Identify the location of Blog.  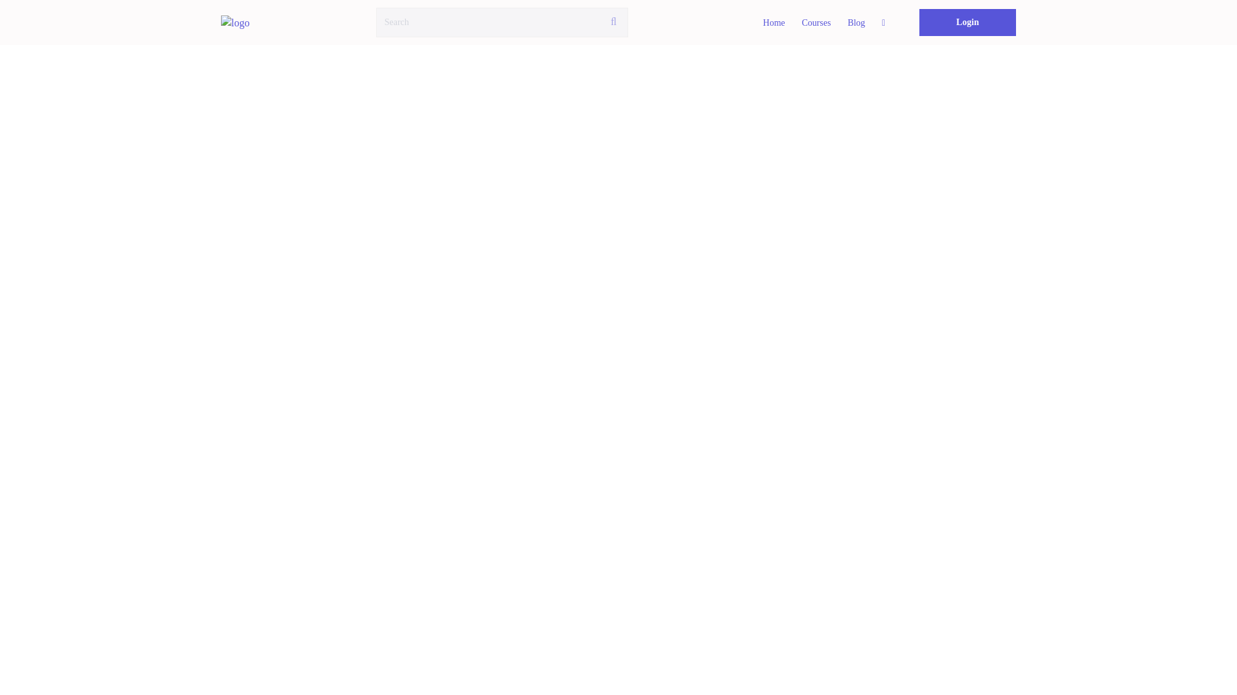
(856, 23).